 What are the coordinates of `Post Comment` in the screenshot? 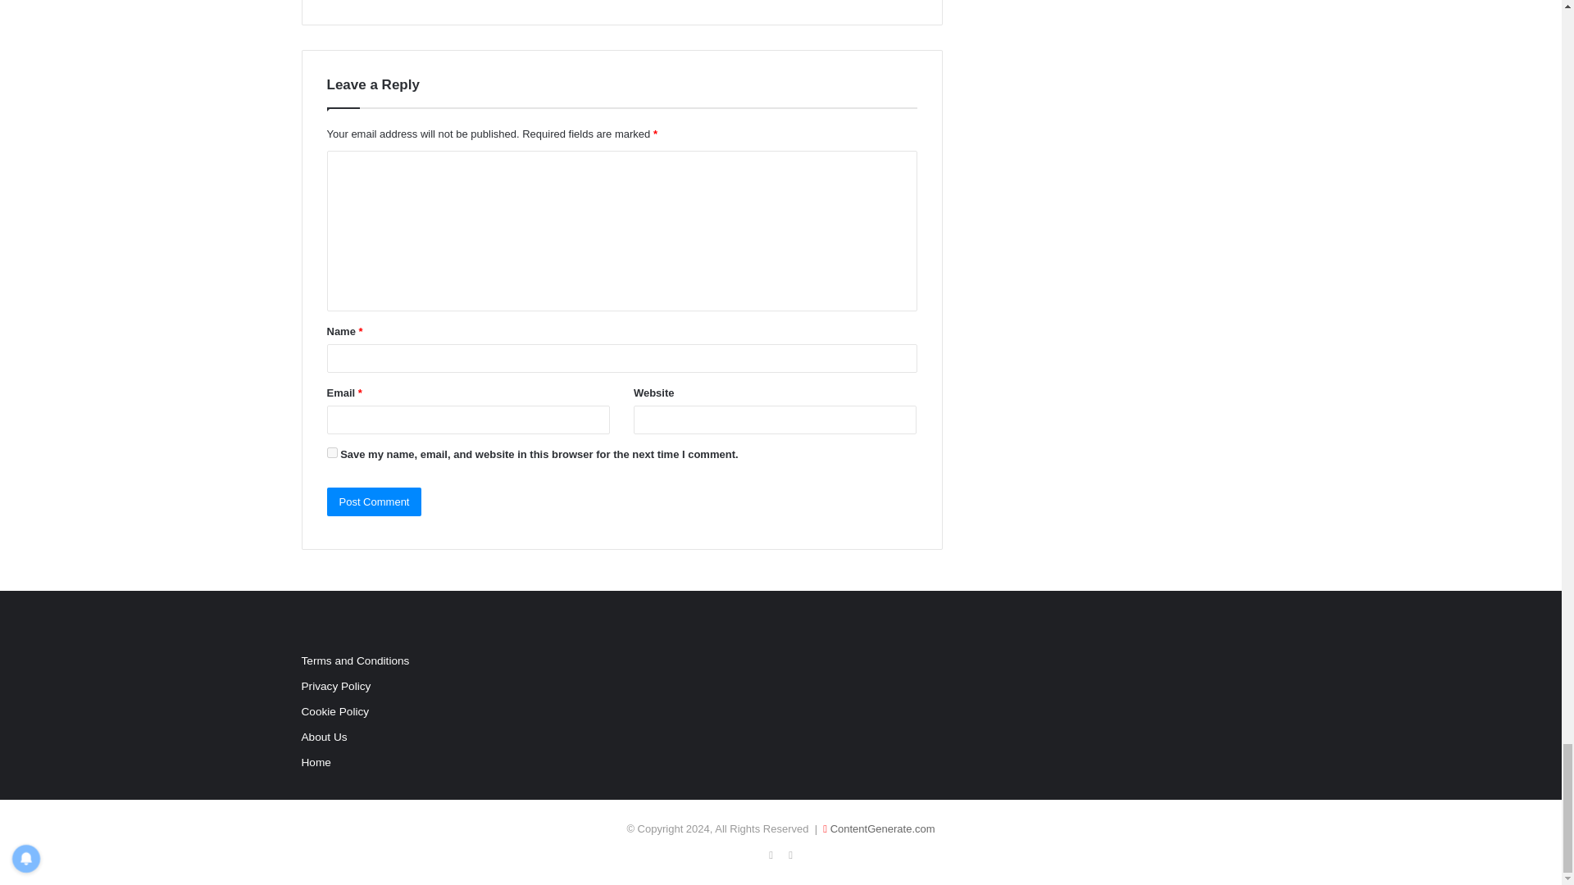 It's located at (374, 501).